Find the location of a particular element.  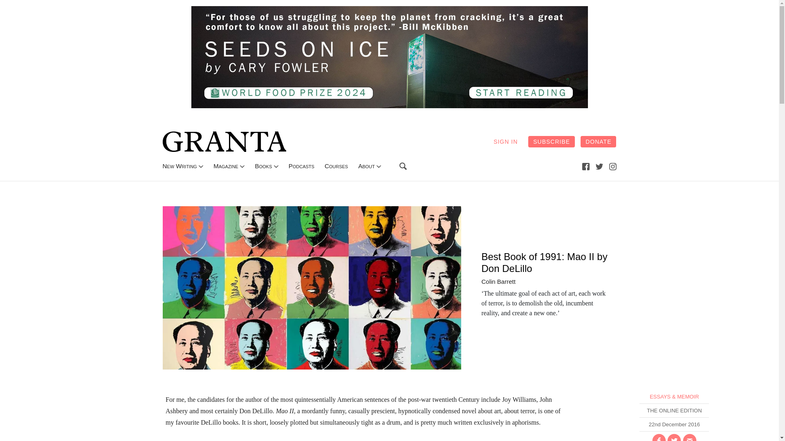

twitter Created with Sketch. is located at coordinates (599, 166).